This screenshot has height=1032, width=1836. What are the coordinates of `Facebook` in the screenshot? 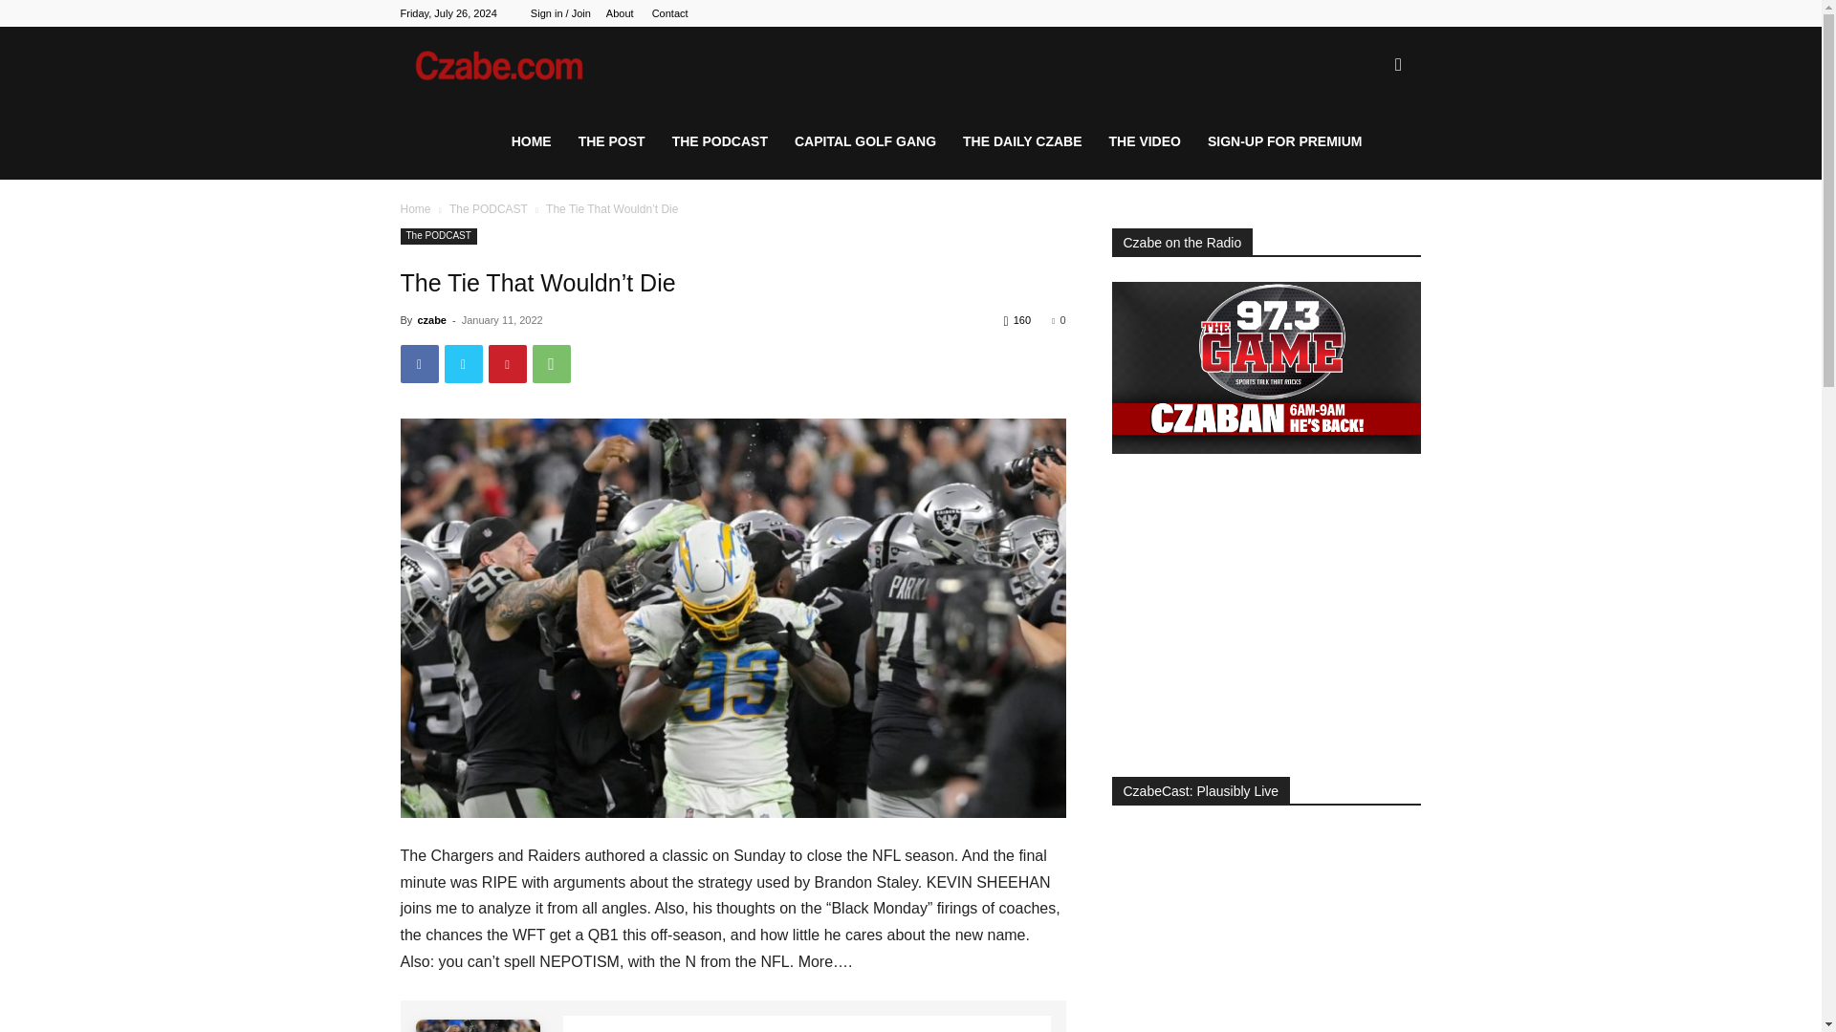 It's located at (419, 363).